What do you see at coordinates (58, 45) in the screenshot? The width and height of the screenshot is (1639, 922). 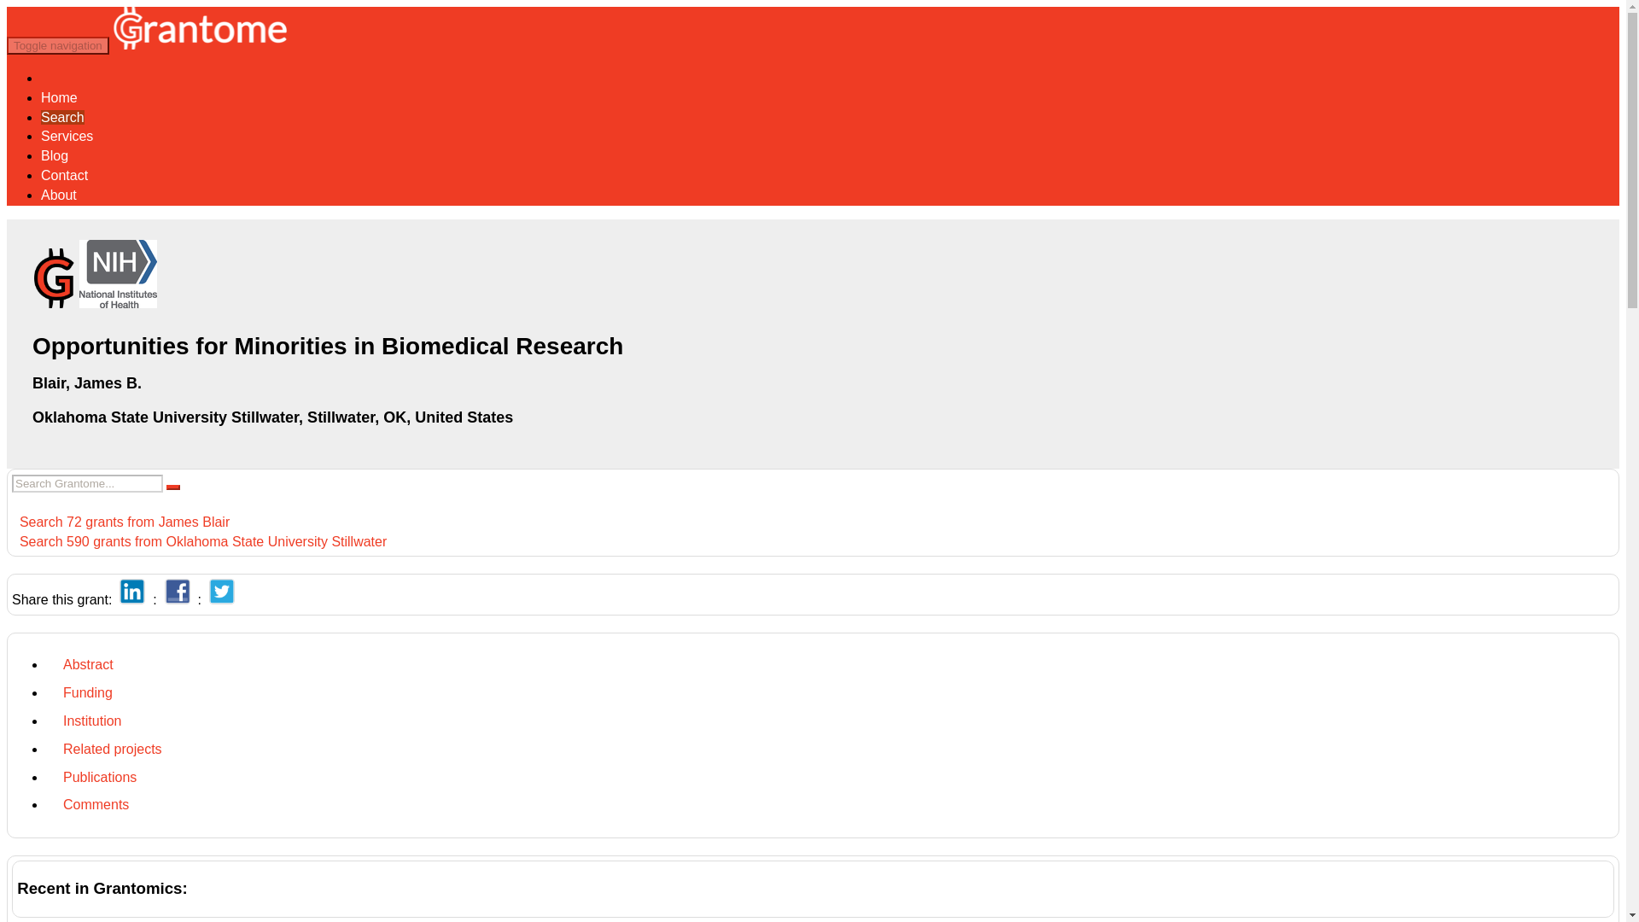 I see `Toggle navigation` at bounding box center [58, 45].